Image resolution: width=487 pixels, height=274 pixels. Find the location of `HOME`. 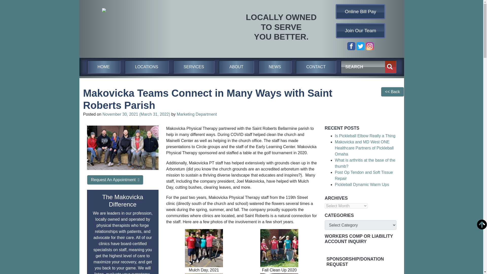

HOME is located at coordinates (103, 67).